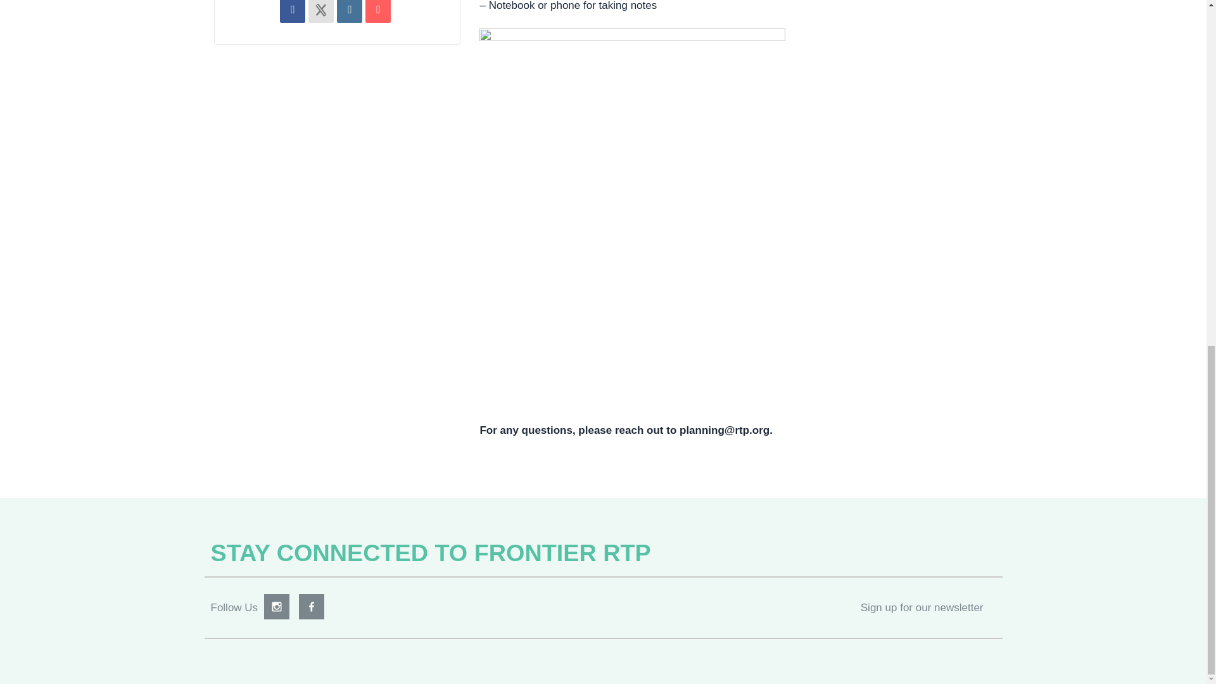 This screenshot has width=1216, height=684. I want to click on Email, so click(377, 11).